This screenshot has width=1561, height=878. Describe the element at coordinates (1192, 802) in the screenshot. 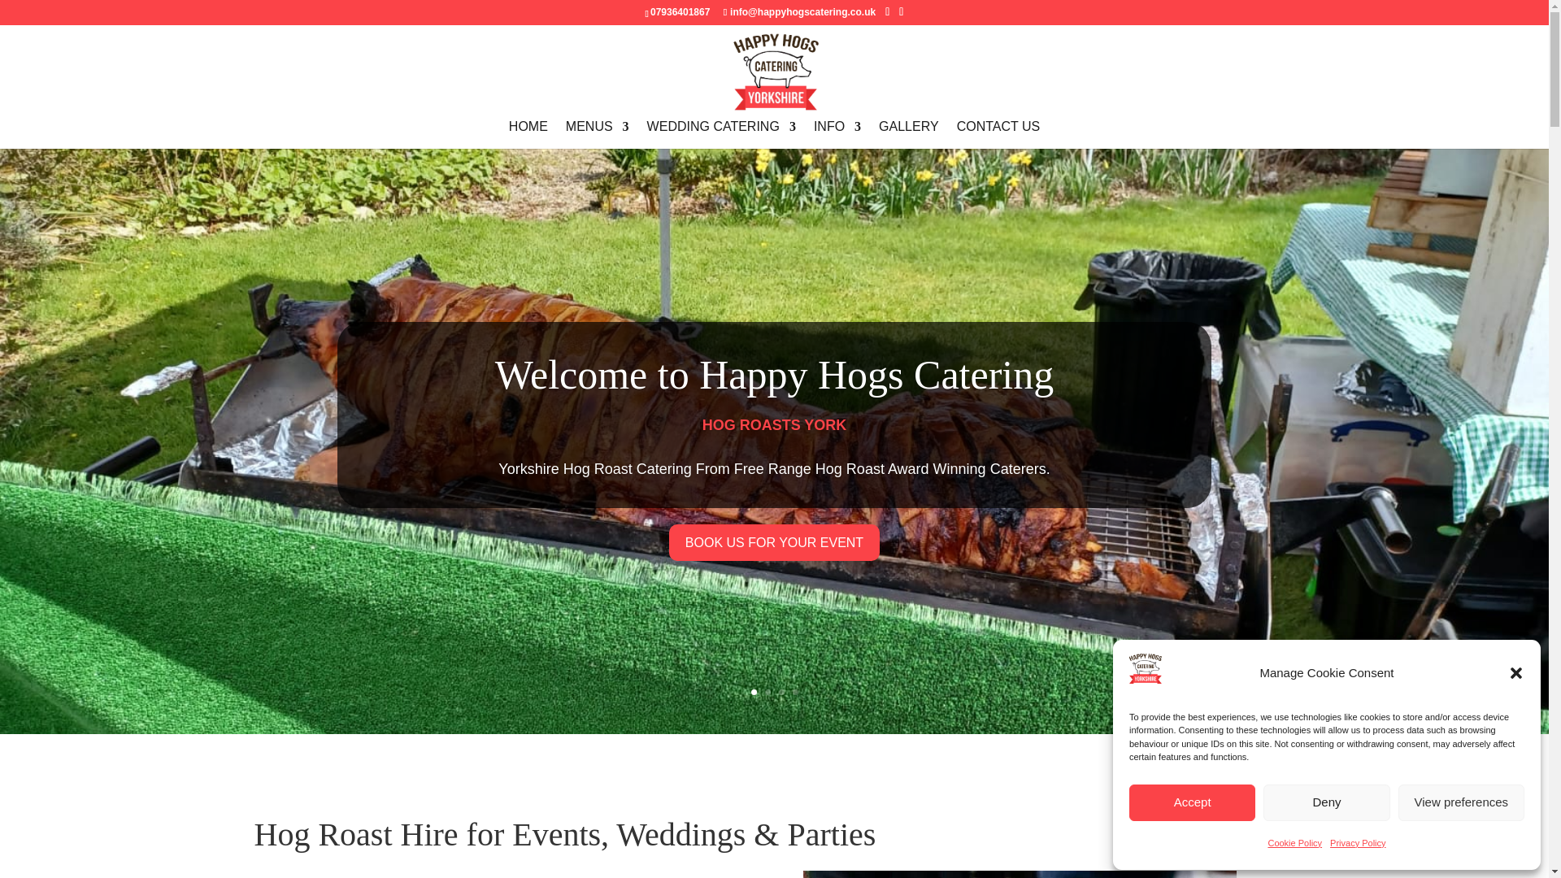

I see `Accept` at that location.